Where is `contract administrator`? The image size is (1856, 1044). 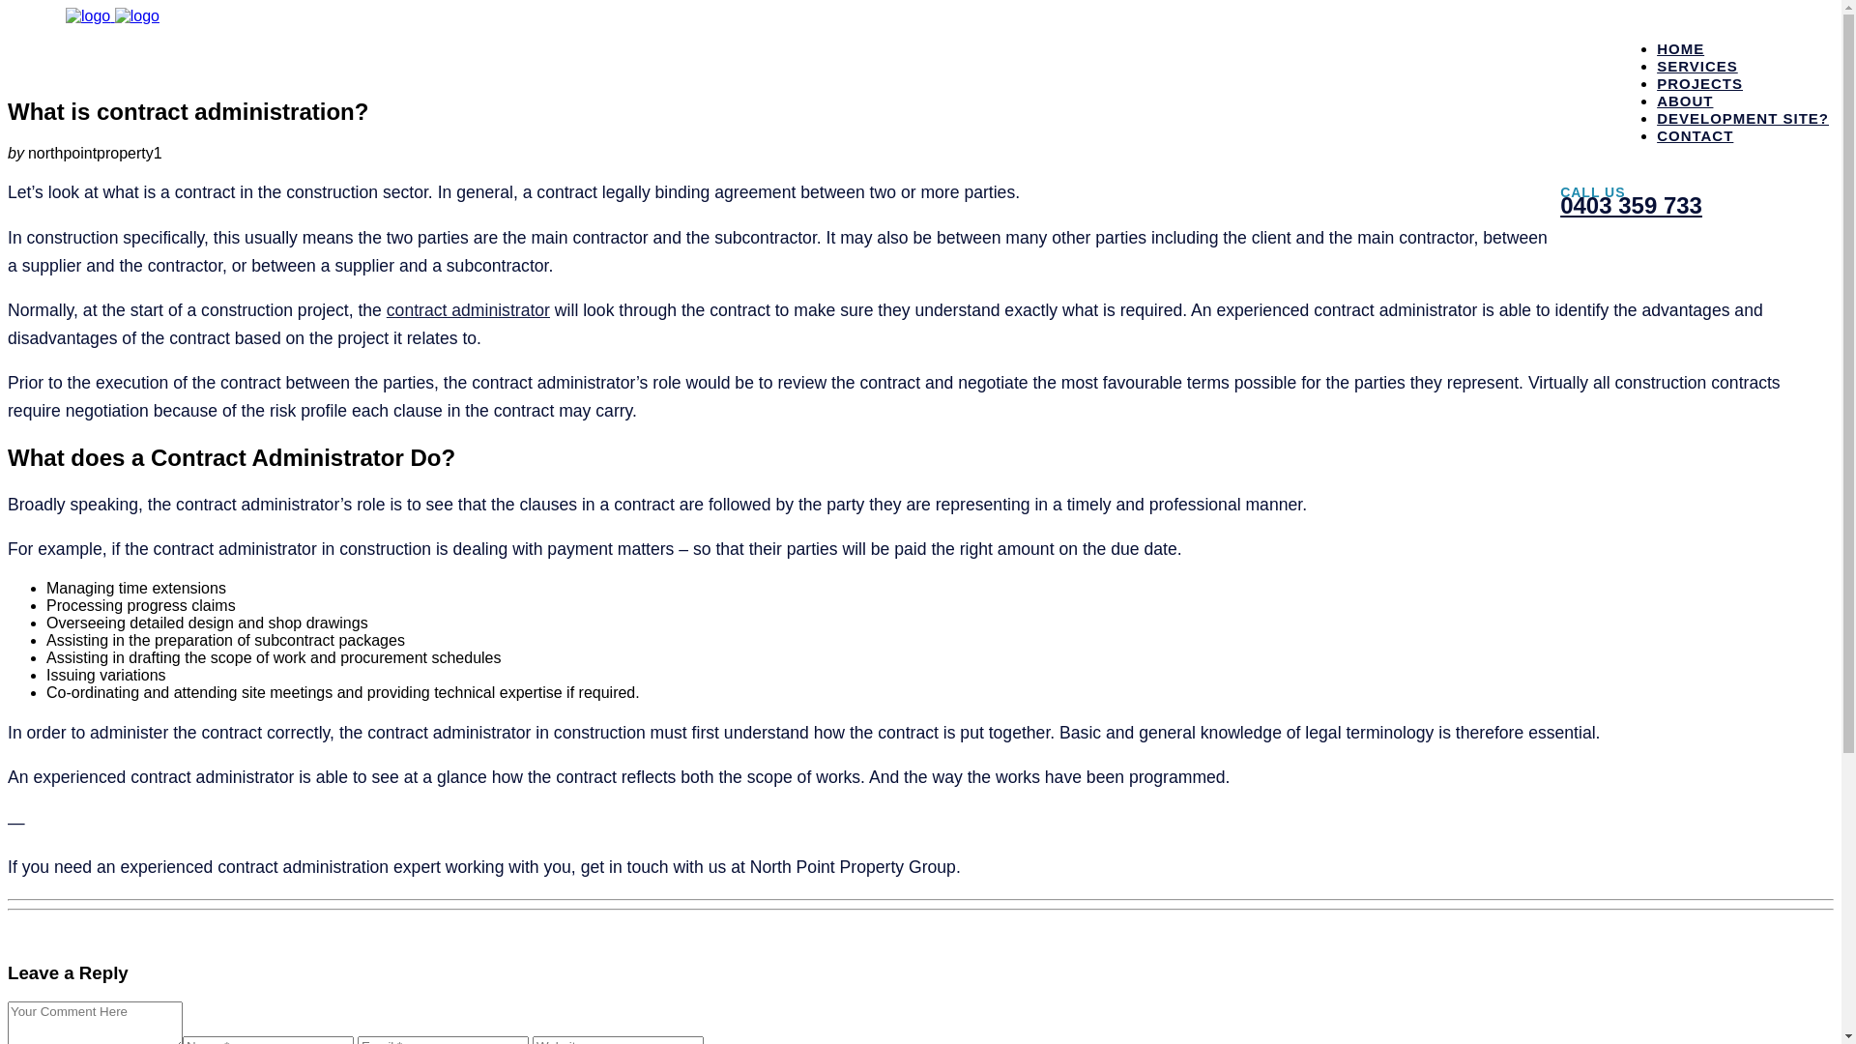
contract administrator is located at coordinates (468, 310).